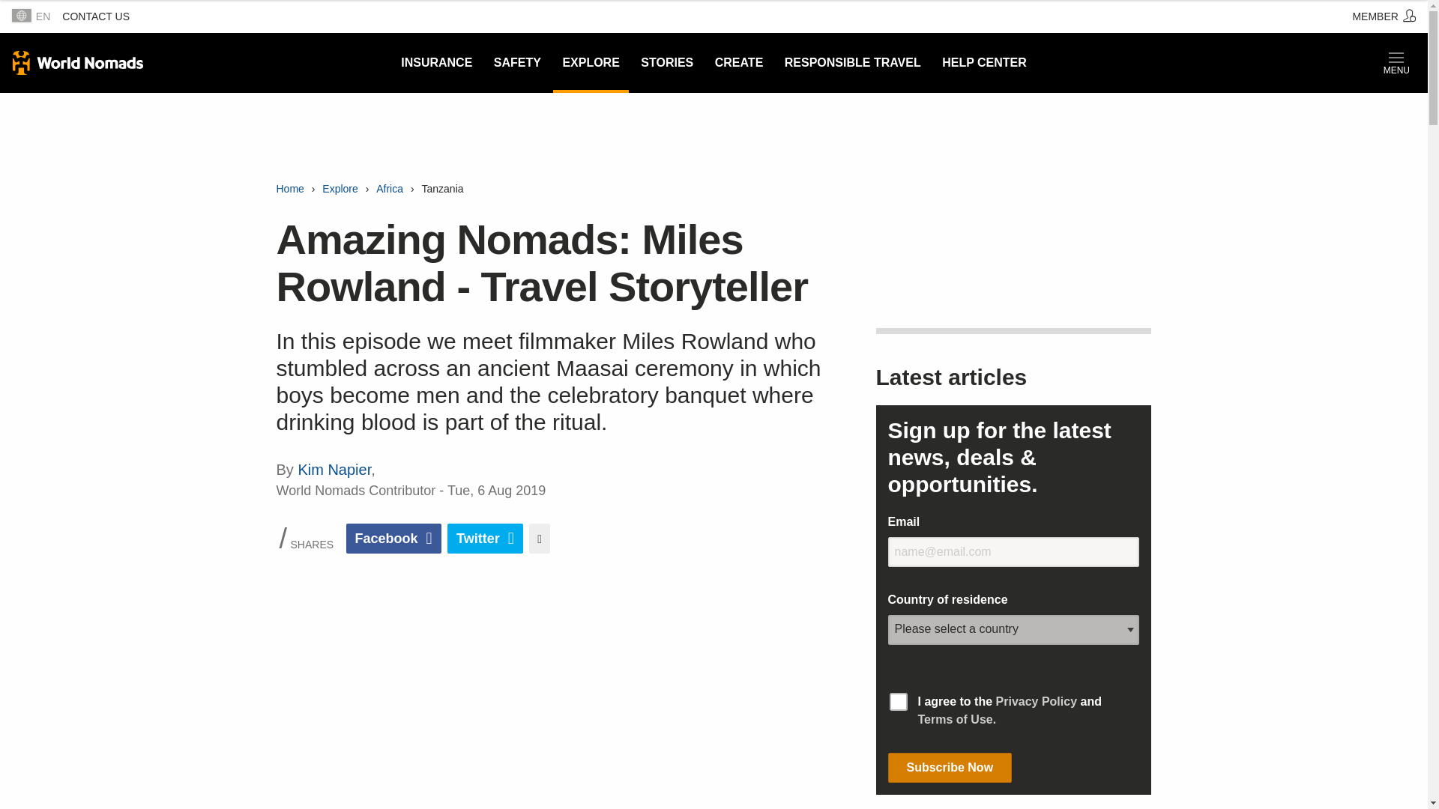 This screenshot has width=1439, height=809. What do you see at coordinates (852, 63) in the screenshot?
I see `RESPONSIBLE TRAVEL` at bounding box center [852, 63].